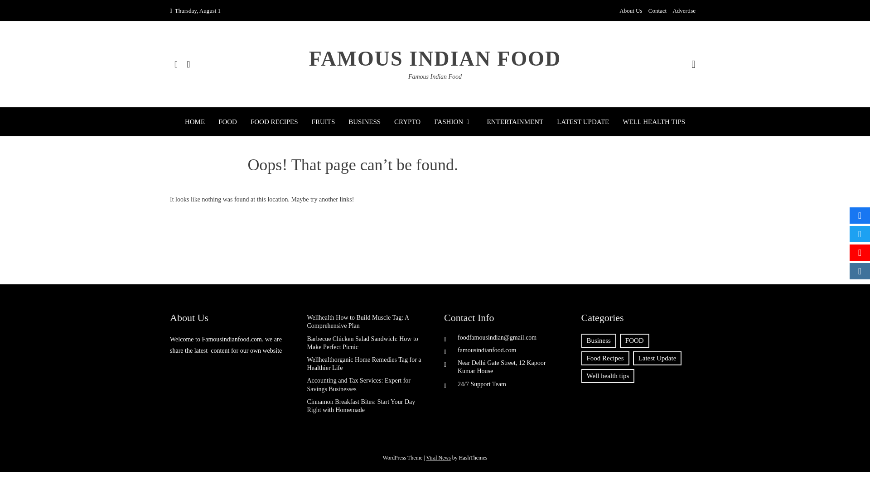 The height and width of the screenshot is (489, 870). What do you see at coordinates (361, 406) in the screenshot?
I see `Cinnamon Breakfast Bites: Start Your Day Right with Homemade` at bounding box center [361, 406].